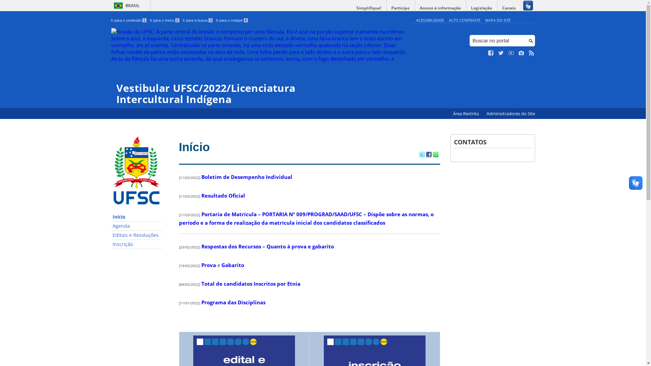 The image size is (651, 366). Describe the element at coordinates (125, 5) in the screenshot. I see `BRASIL` at that location.